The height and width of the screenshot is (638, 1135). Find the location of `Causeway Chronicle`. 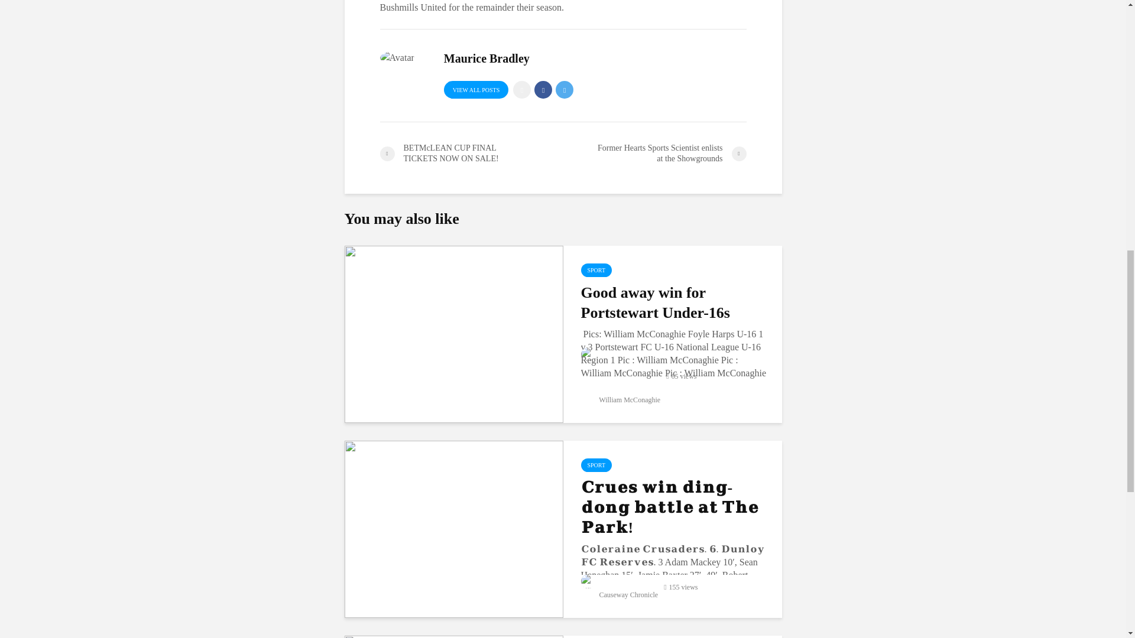

Causeway Chronicle is located at coordinates (619, 595).